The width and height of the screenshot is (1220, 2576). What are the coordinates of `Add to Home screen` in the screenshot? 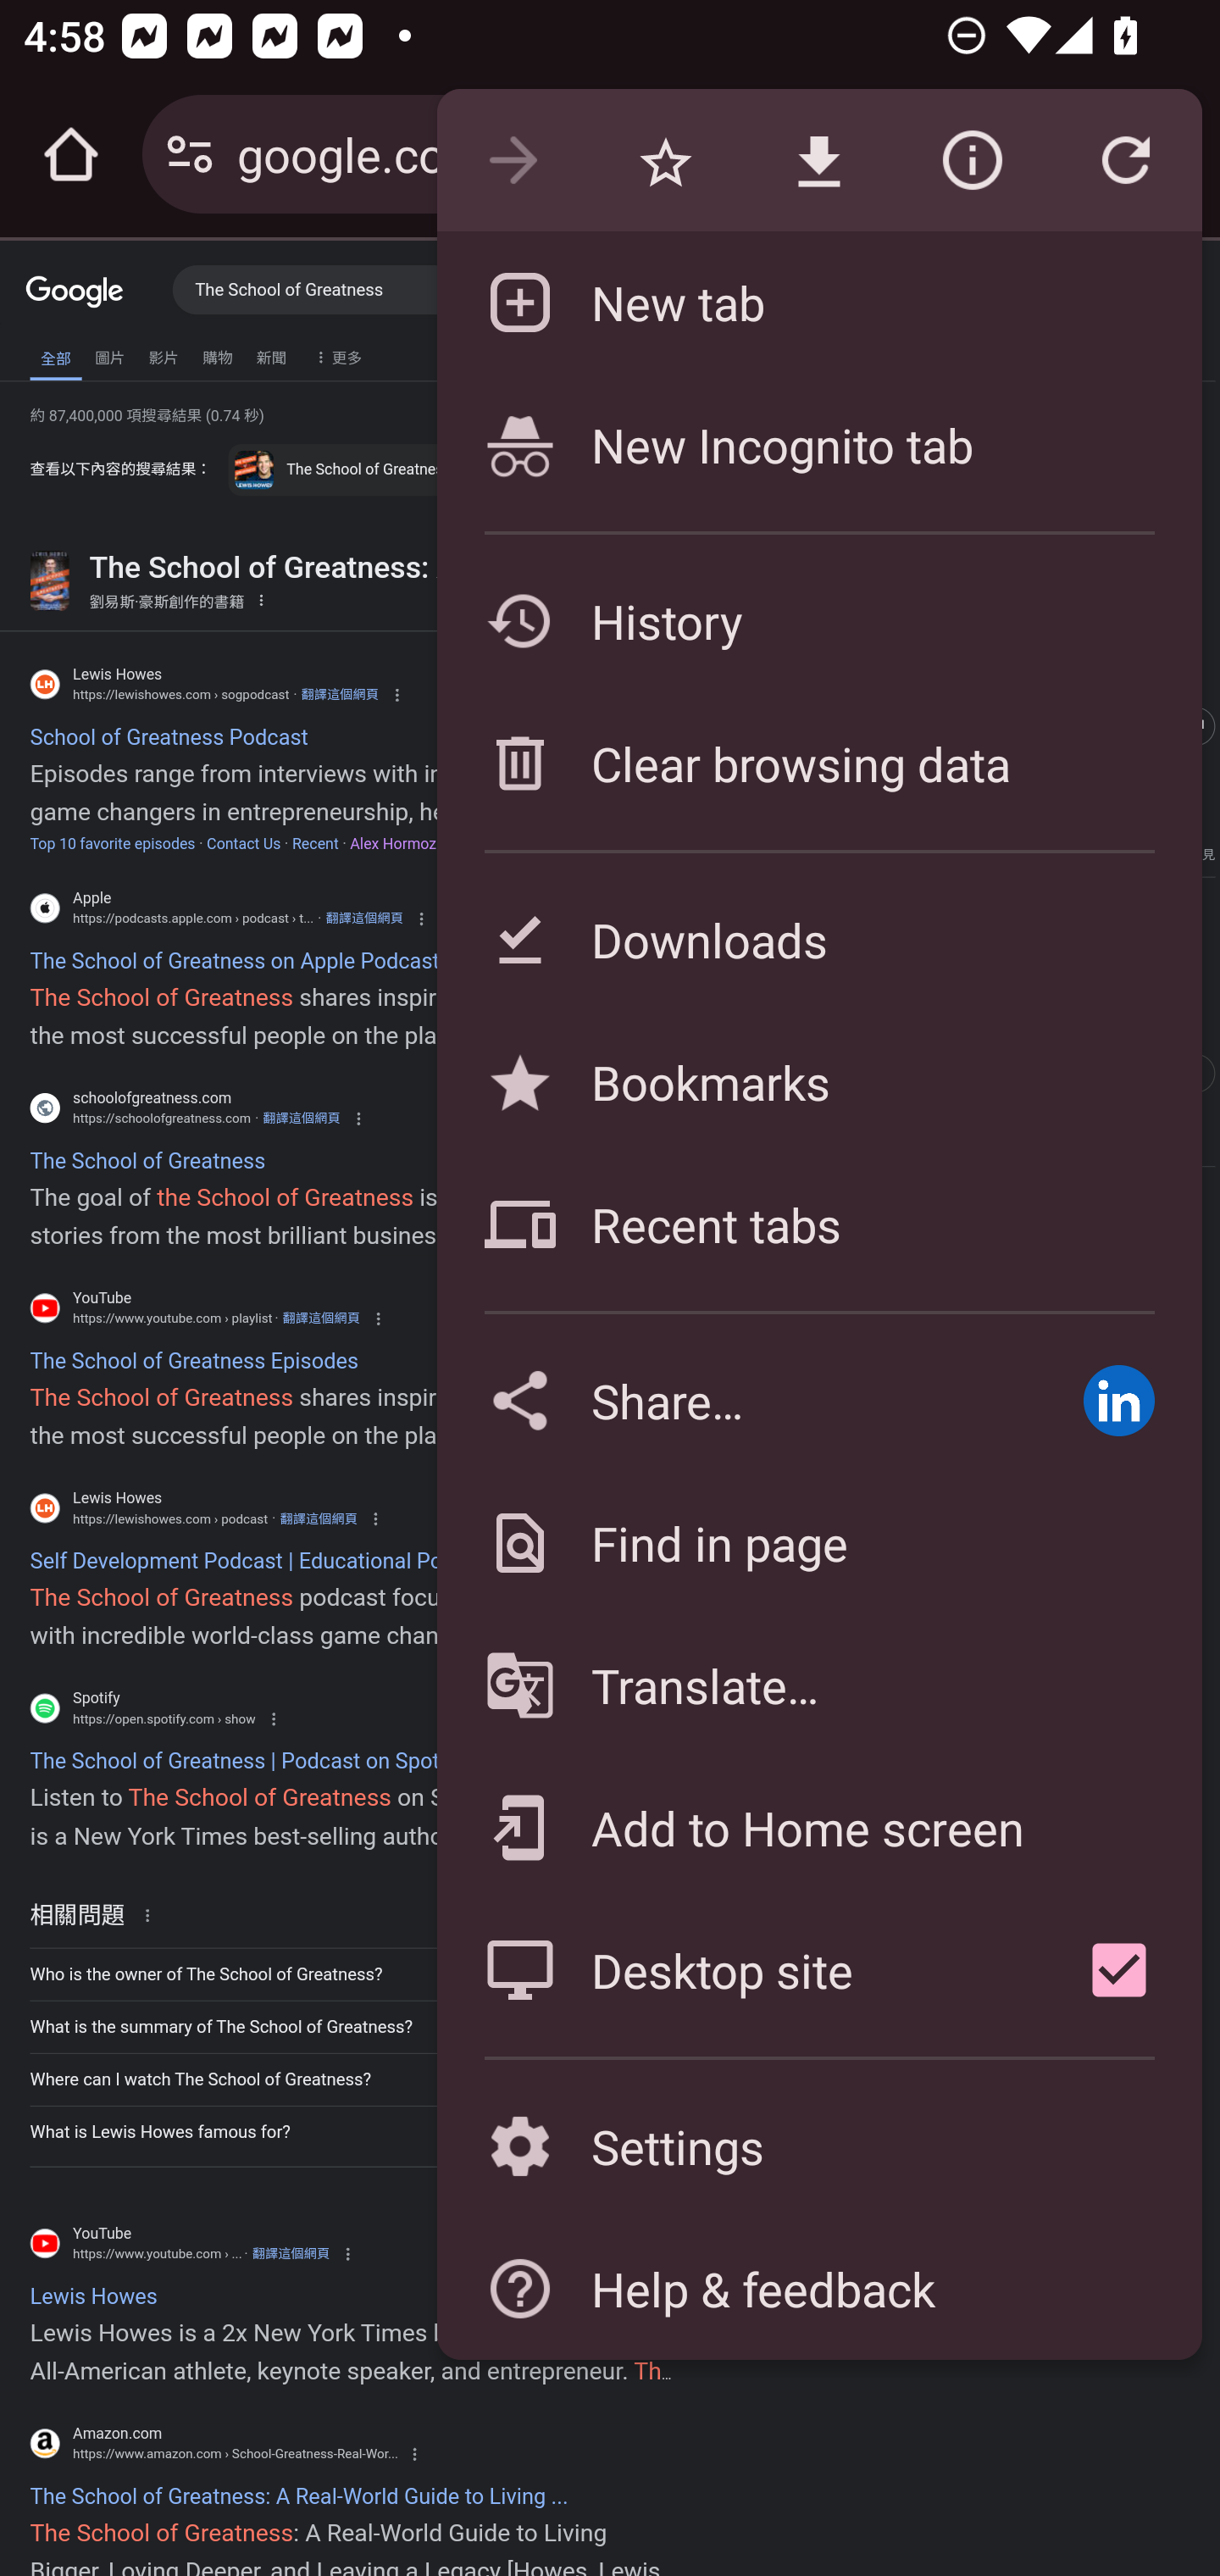 It's located at (818, 1827).